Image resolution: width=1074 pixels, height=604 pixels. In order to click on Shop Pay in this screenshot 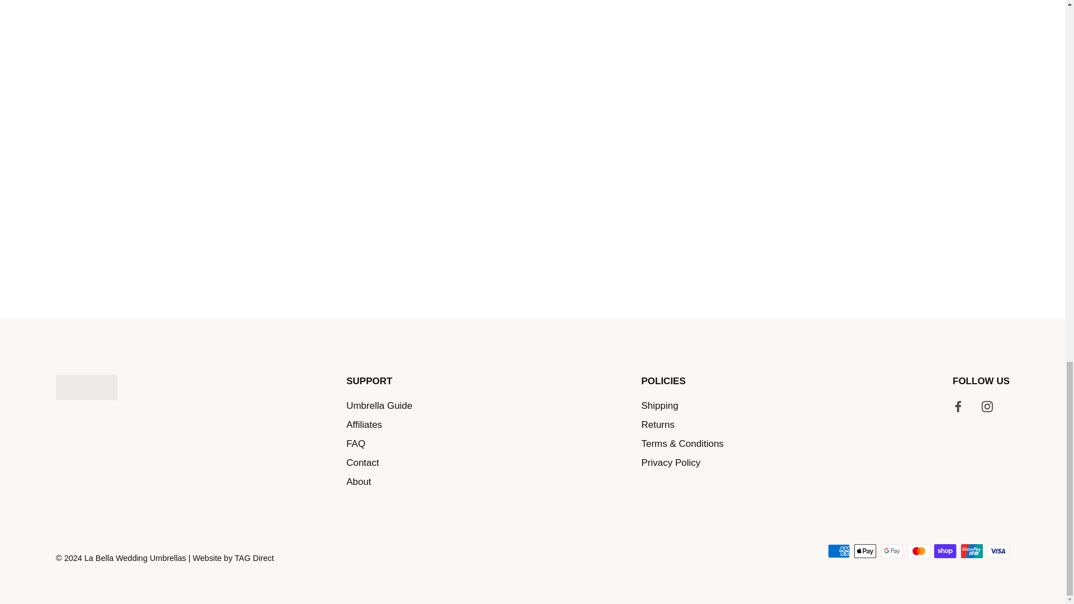, I will do `click(945, 551)`.